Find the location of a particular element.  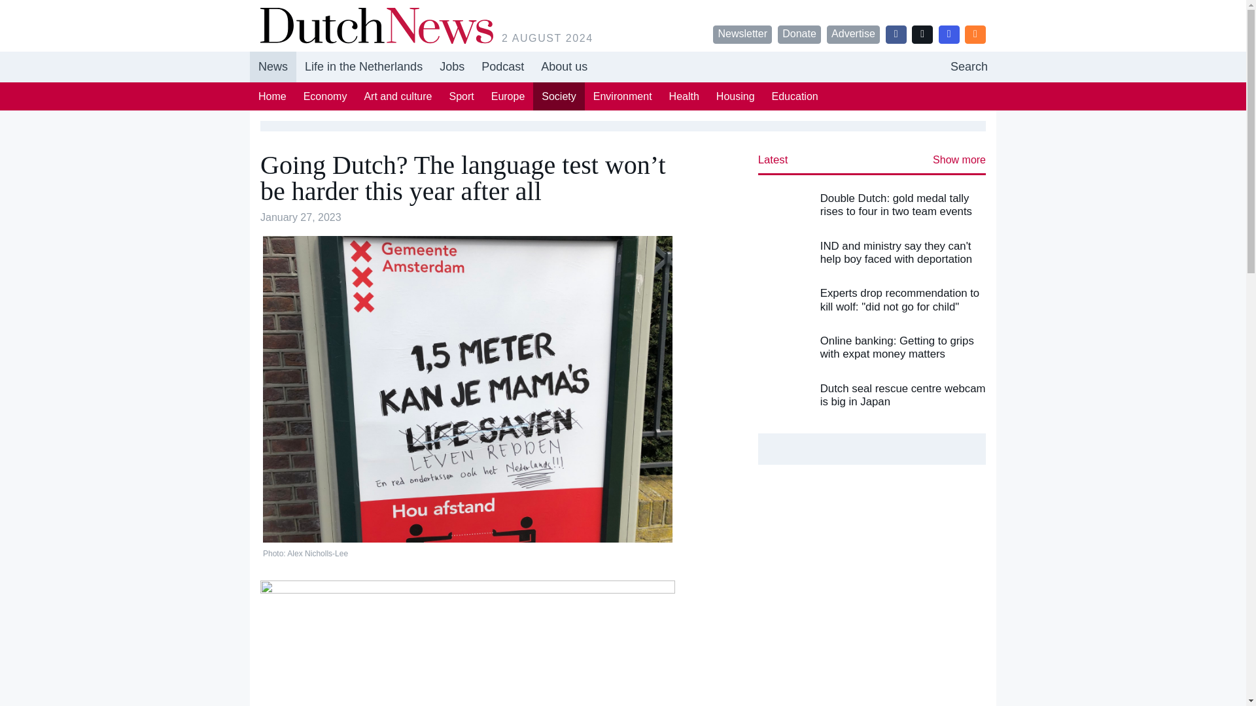

Europe is located at coordinates (853, 34).